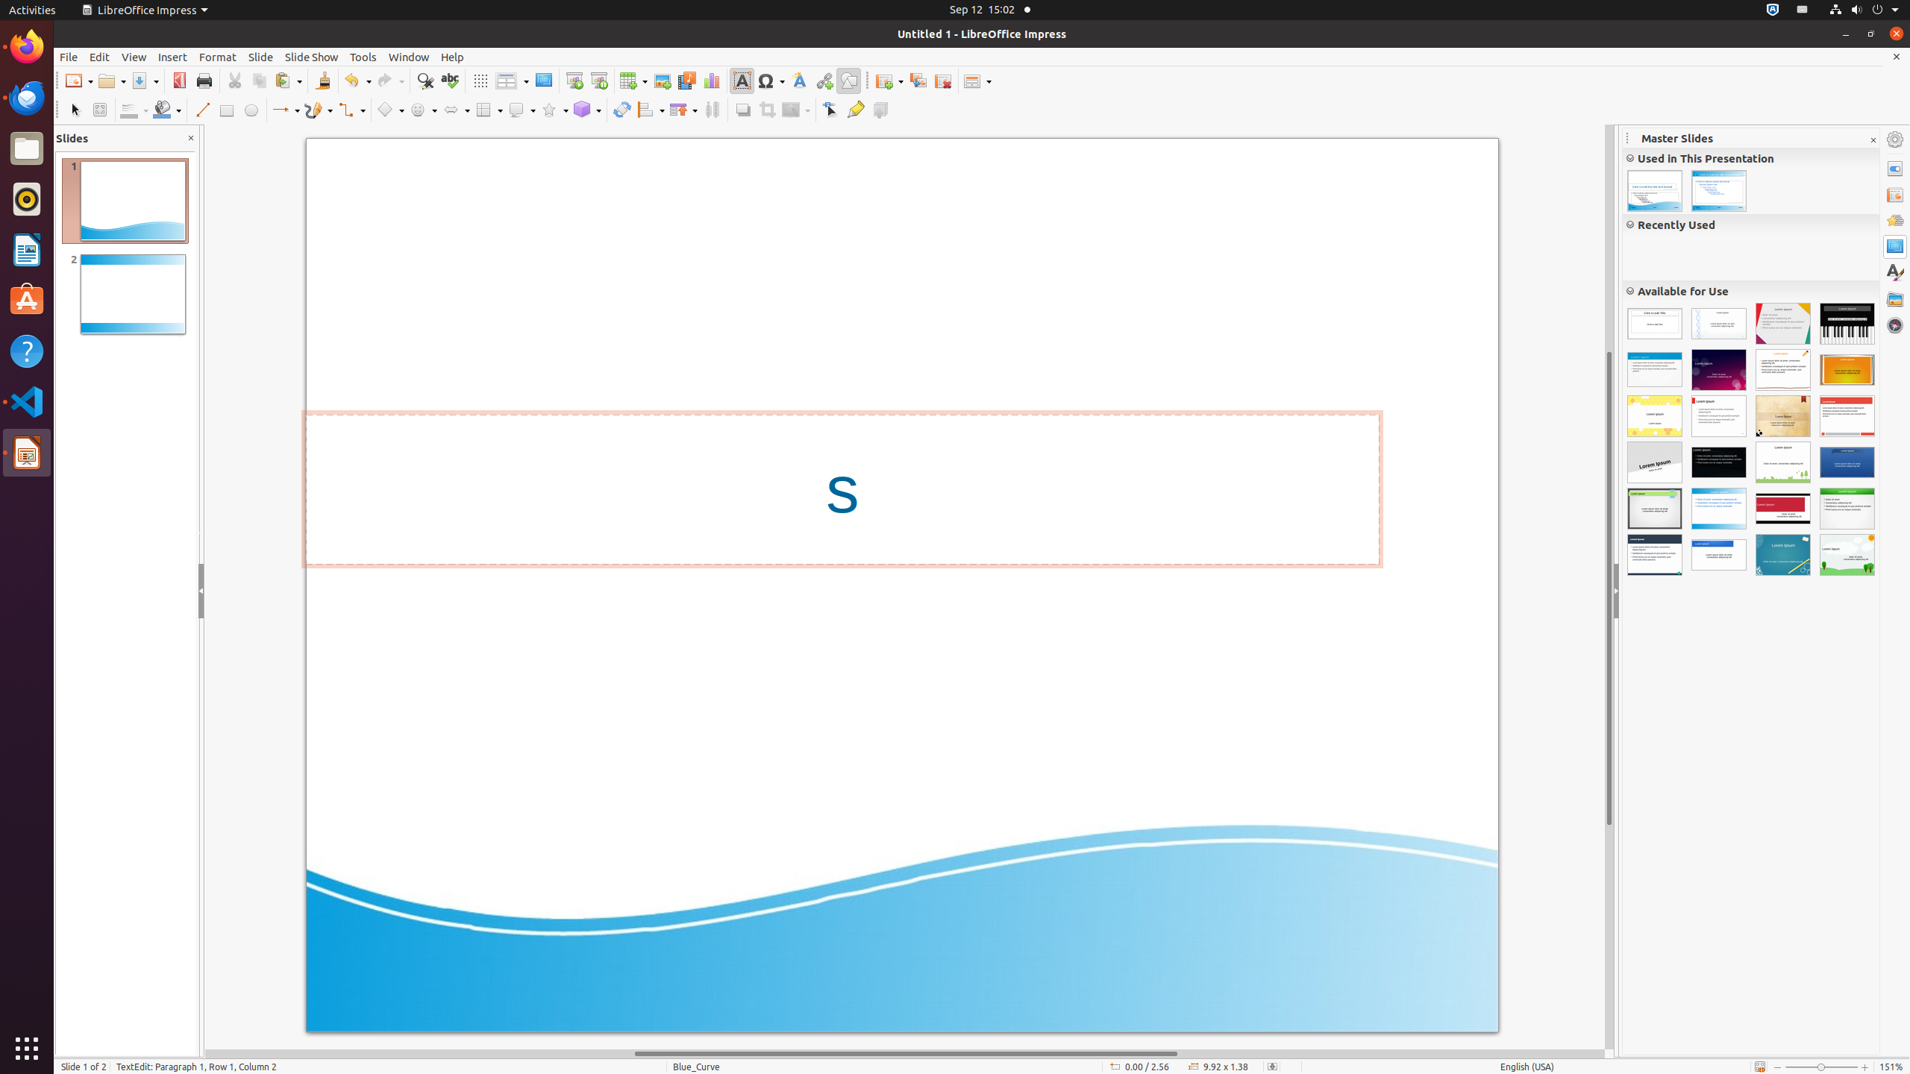  What do you see at coordinates (179, 81) in the screenshot?
I see `PDF` at bounding box center [179, 81].